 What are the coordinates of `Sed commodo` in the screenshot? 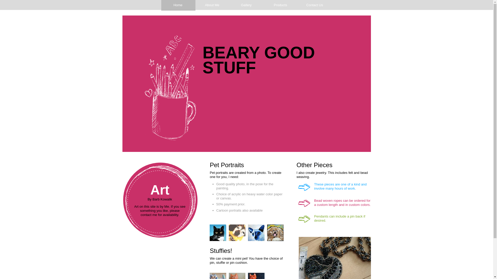 It's located at (259, 262).